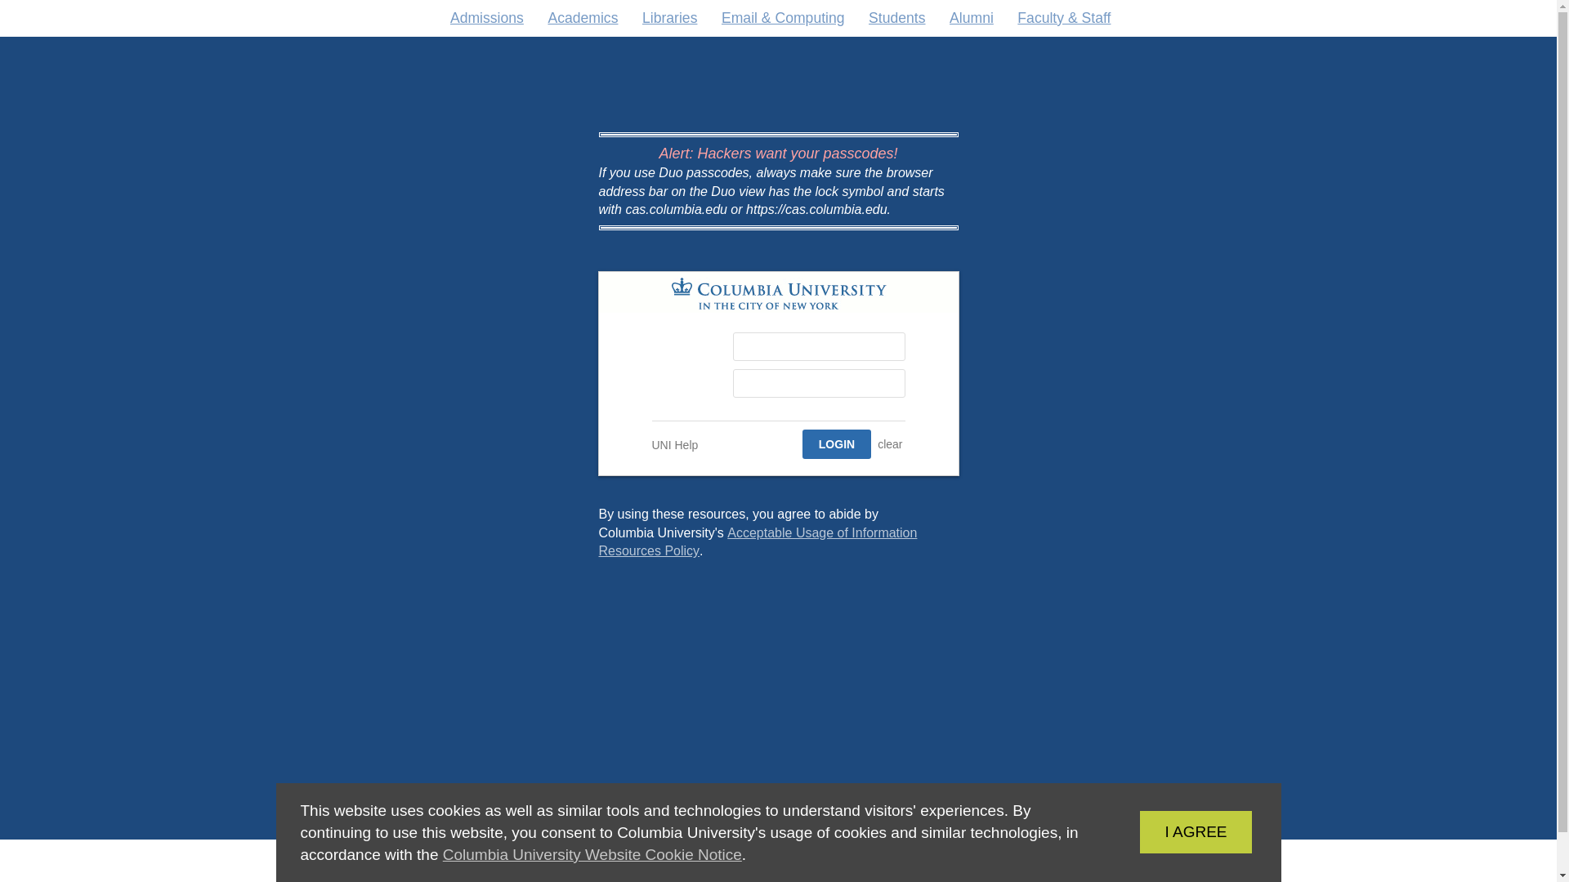 The image size is (1569, 882). Describe the element at coordinates (583, 18) in the screenshot. I see `Alumni` at that location.